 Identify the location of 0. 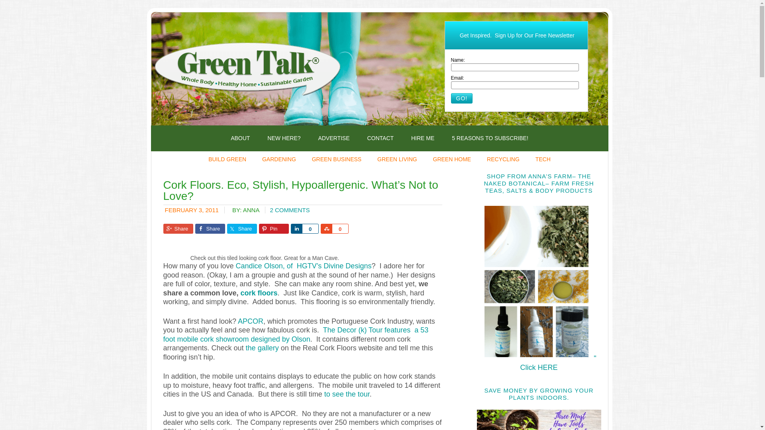
(339, 229).